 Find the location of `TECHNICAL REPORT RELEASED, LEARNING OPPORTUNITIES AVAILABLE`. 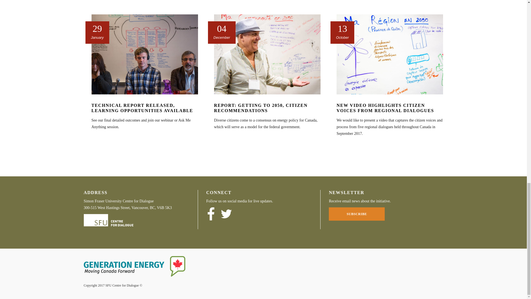

TECHNICAL REPORT RELEASED, LEARNING OPPORTUNITIES AVAILABLE is located at coordinates (142, 108).